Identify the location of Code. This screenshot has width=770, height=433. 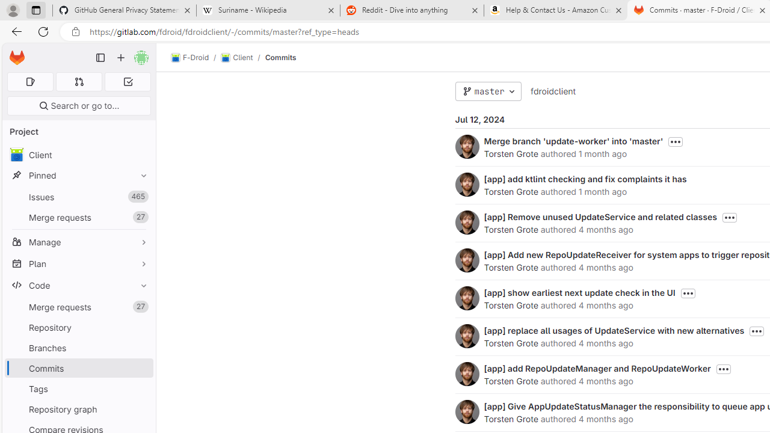
(78, 285).